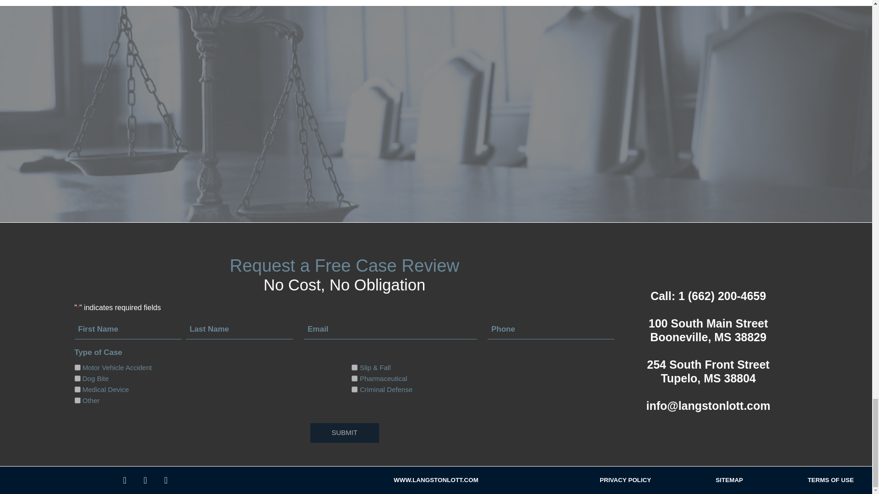 The width and height of the screenshot is (879, 494). I want to click on Medical Device, so click(77, 389).